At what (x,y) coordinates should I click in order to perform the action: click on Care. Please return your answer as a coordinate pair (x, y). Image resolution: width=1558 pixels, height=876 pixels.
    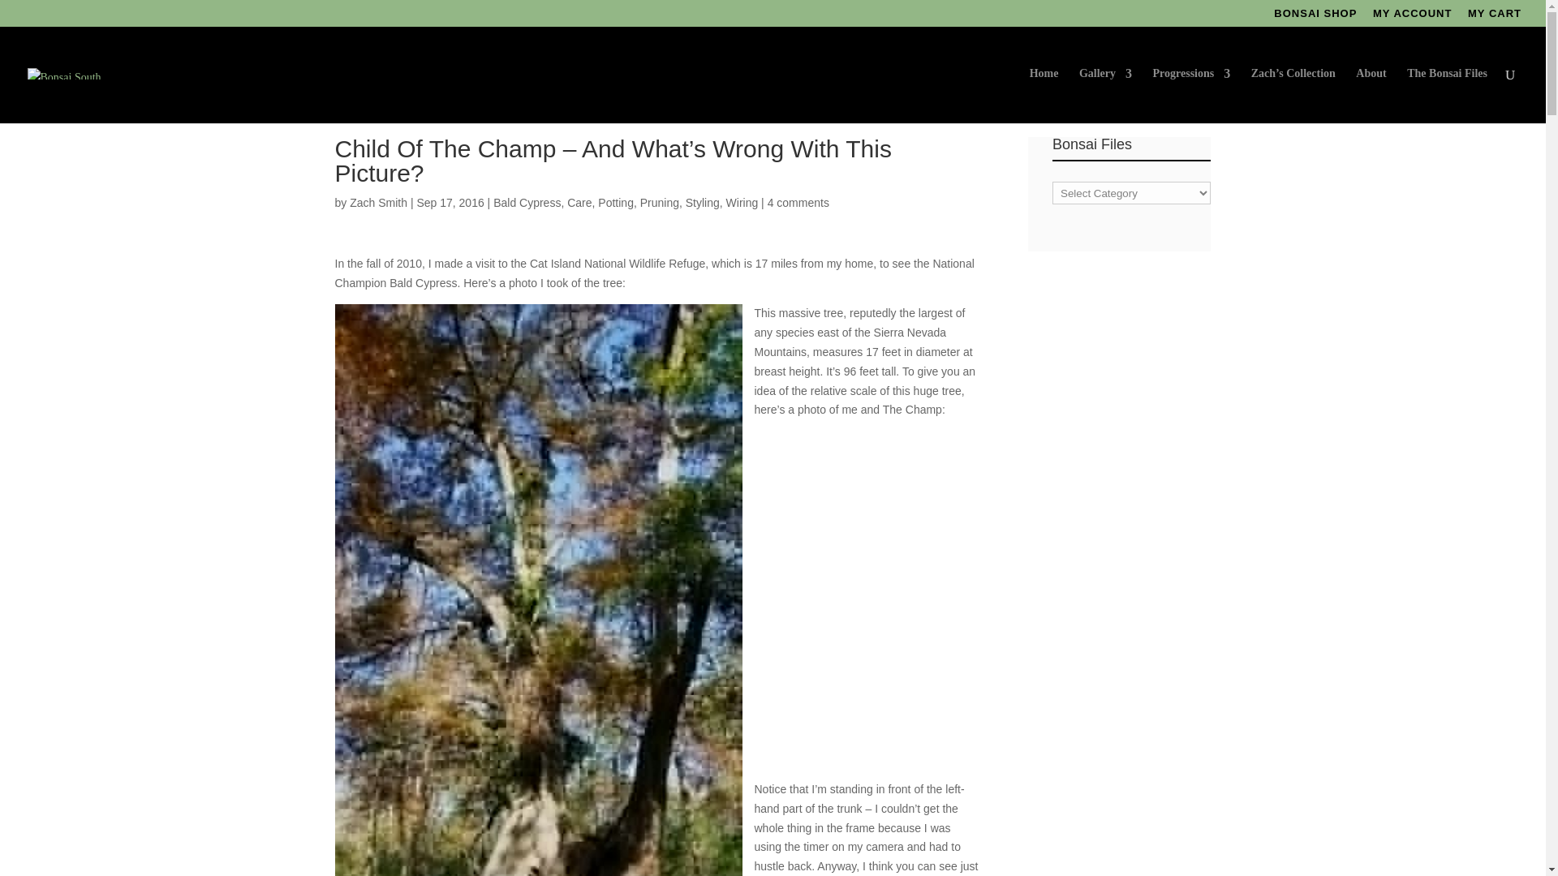
    Looking at the image, I should click on (579, 203).